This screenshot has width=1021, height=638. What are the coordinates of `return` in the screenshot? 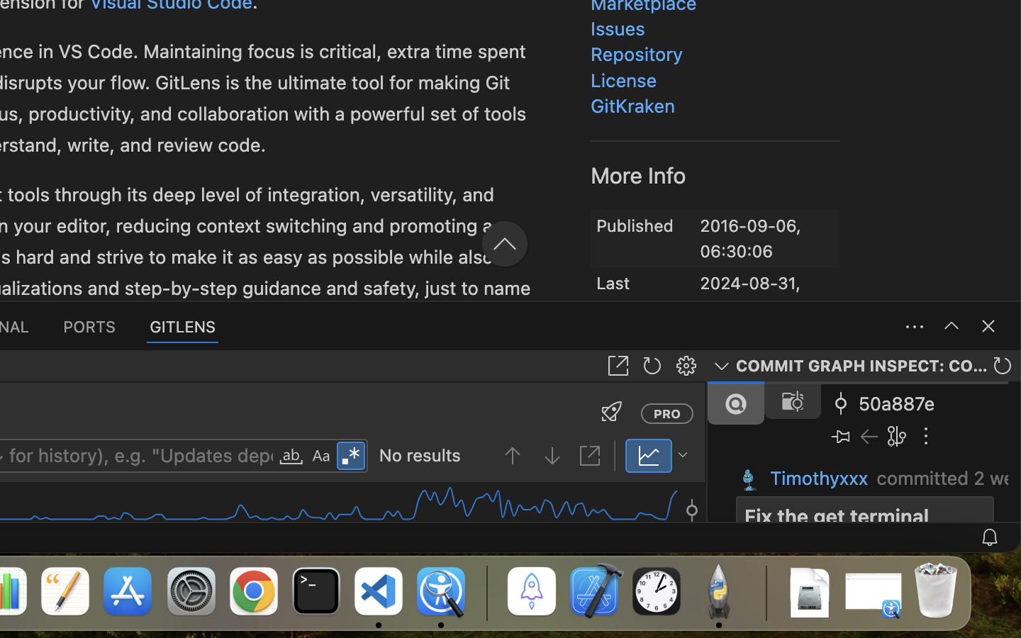 It's located at (35, 259).